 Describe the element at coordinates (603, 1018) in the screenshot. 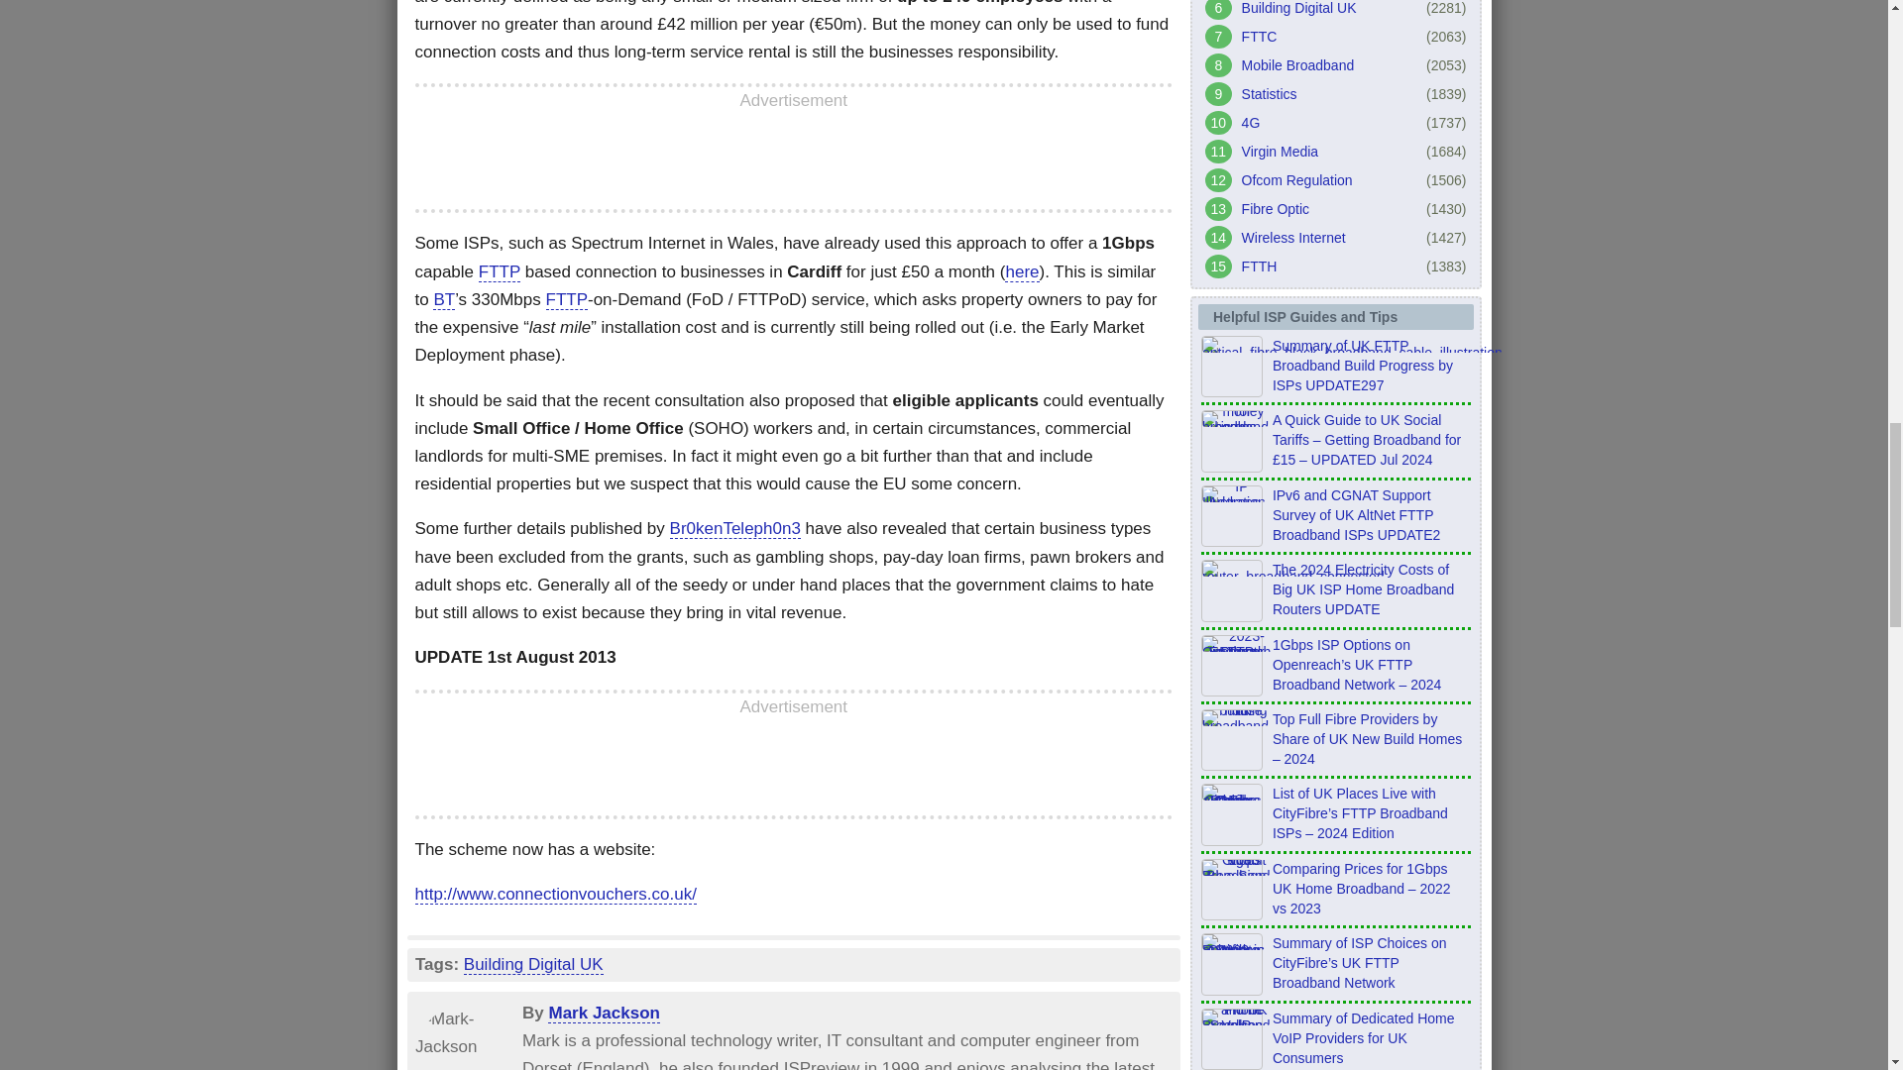

I see `Mark Jackson` at that location.